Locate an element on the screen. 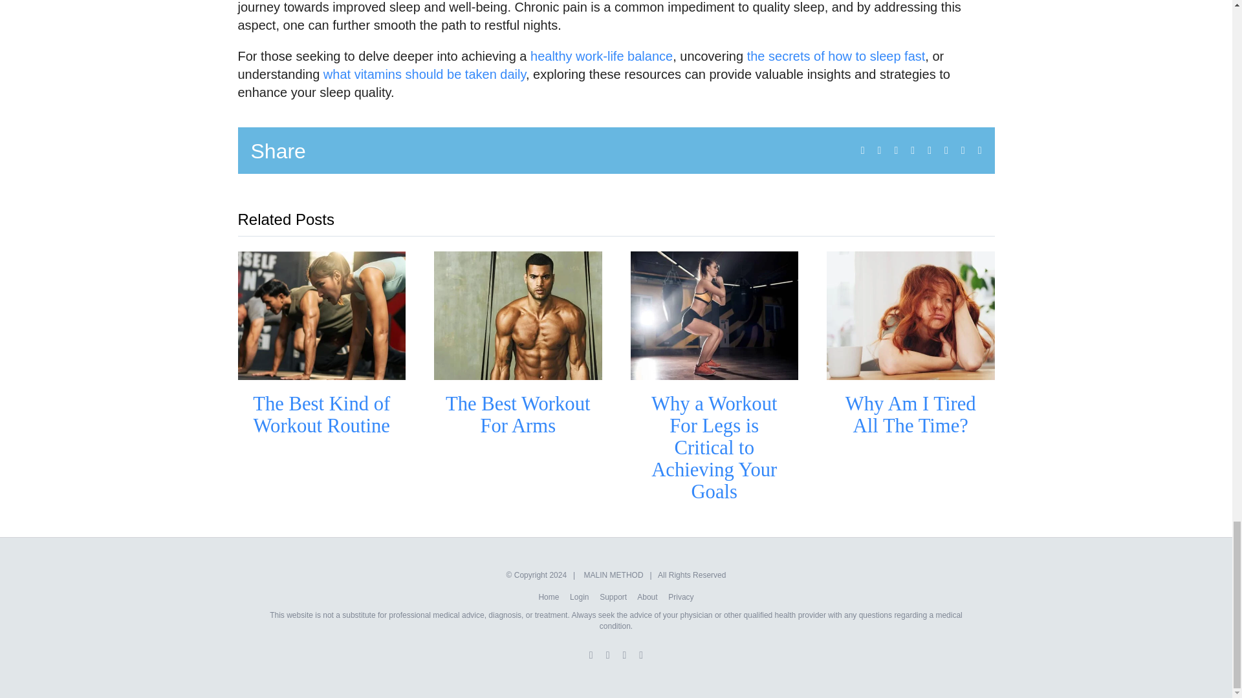 This screenshot has height=698, width=1242. Why Am I Tired All The Time? is located at coordinates (911, 415).